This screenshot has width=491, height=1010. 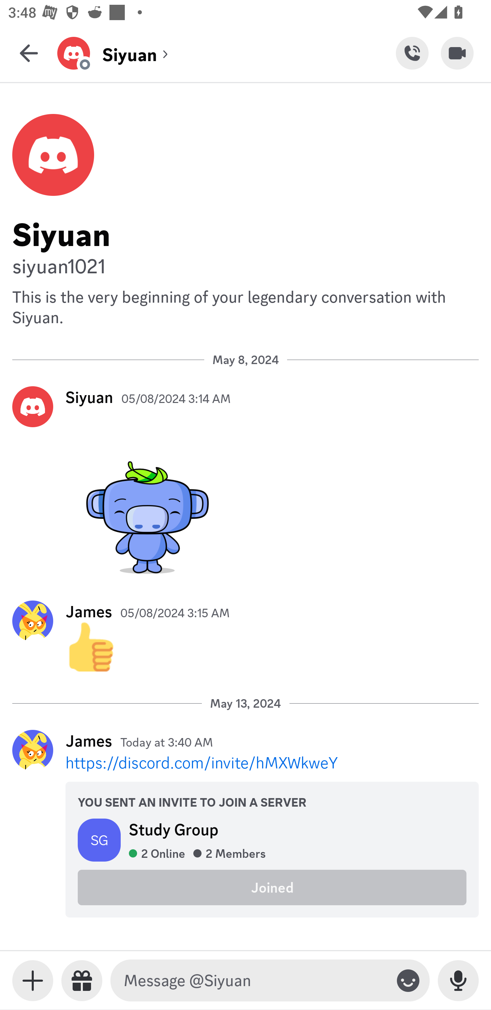 What do you see at coordinates (89, 741) in the screenshot?
I see `James` at bounding box center [89, 741].